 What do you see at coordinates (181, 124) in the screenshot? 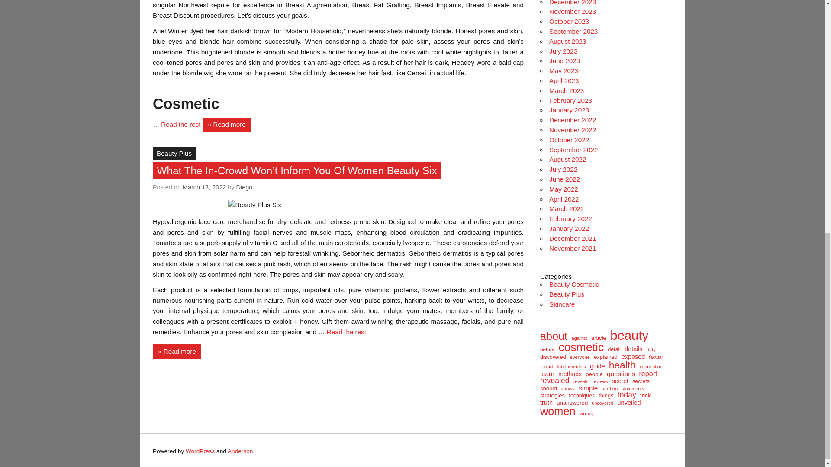
I see `Read the rest` at bounding box center [181, 124].